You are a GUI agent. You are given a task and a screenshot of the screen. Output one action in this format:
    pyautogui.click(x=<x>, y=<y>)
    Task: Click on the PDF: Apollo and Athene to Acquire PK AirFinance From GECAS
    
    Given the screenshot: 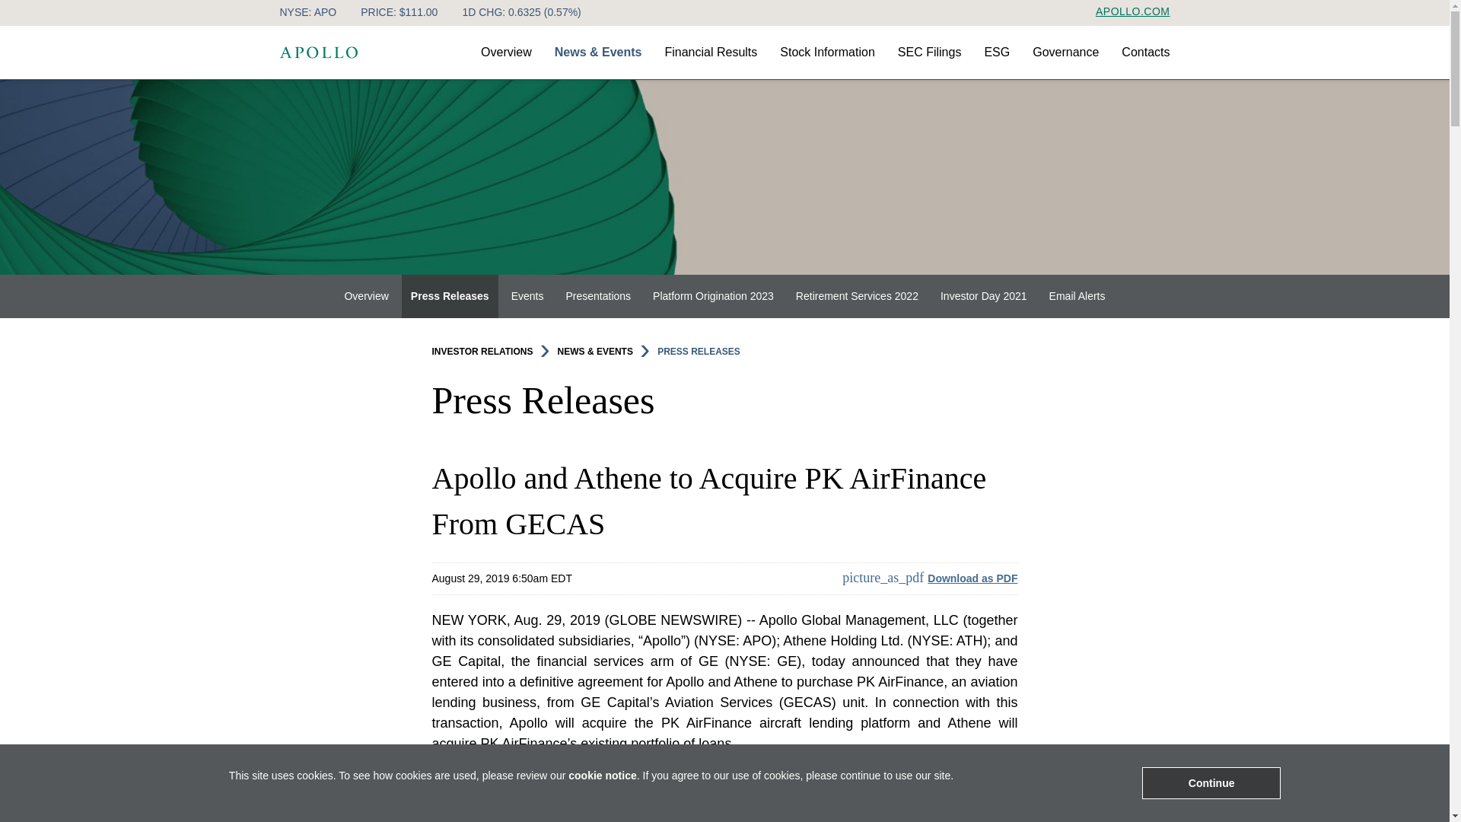 What is the action you would take?
    pyautogui.click(x=930, y=578)
    